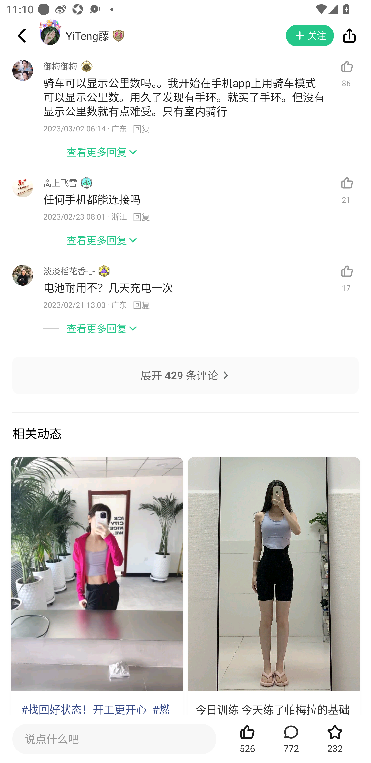  I want to click on YiTeng藤, so click(87, 35).